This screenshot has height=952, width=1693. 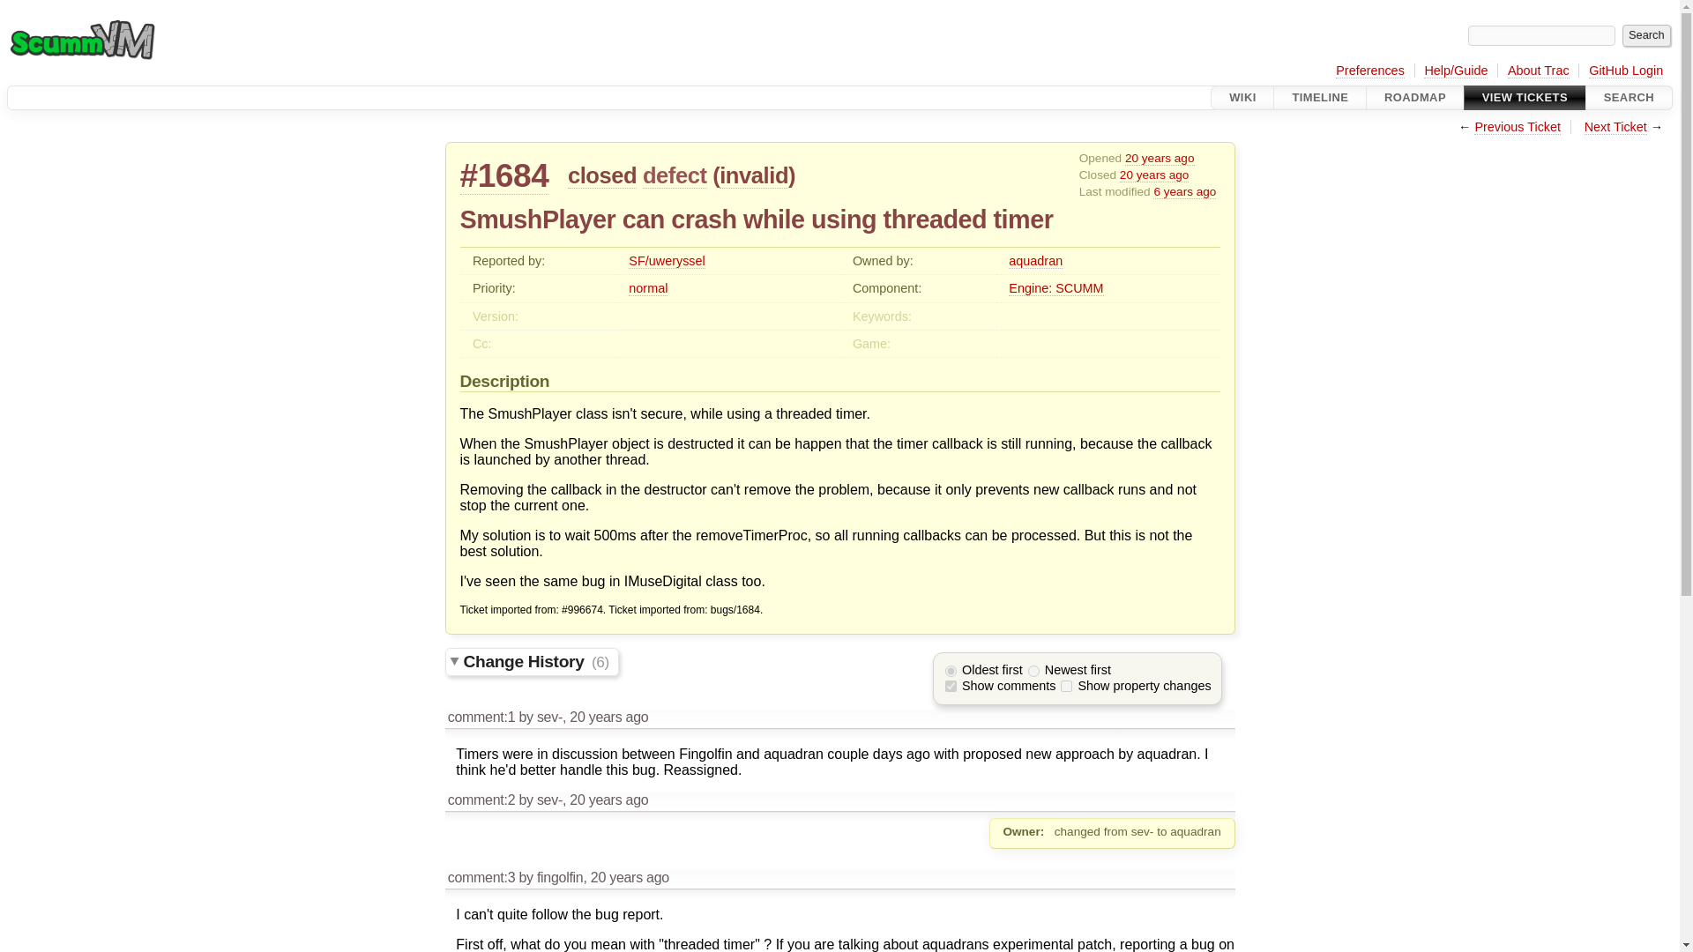 What do you see at coordinates (1066, 686) in the screenshot?
I see `on` at bounding box center [1066, 686].